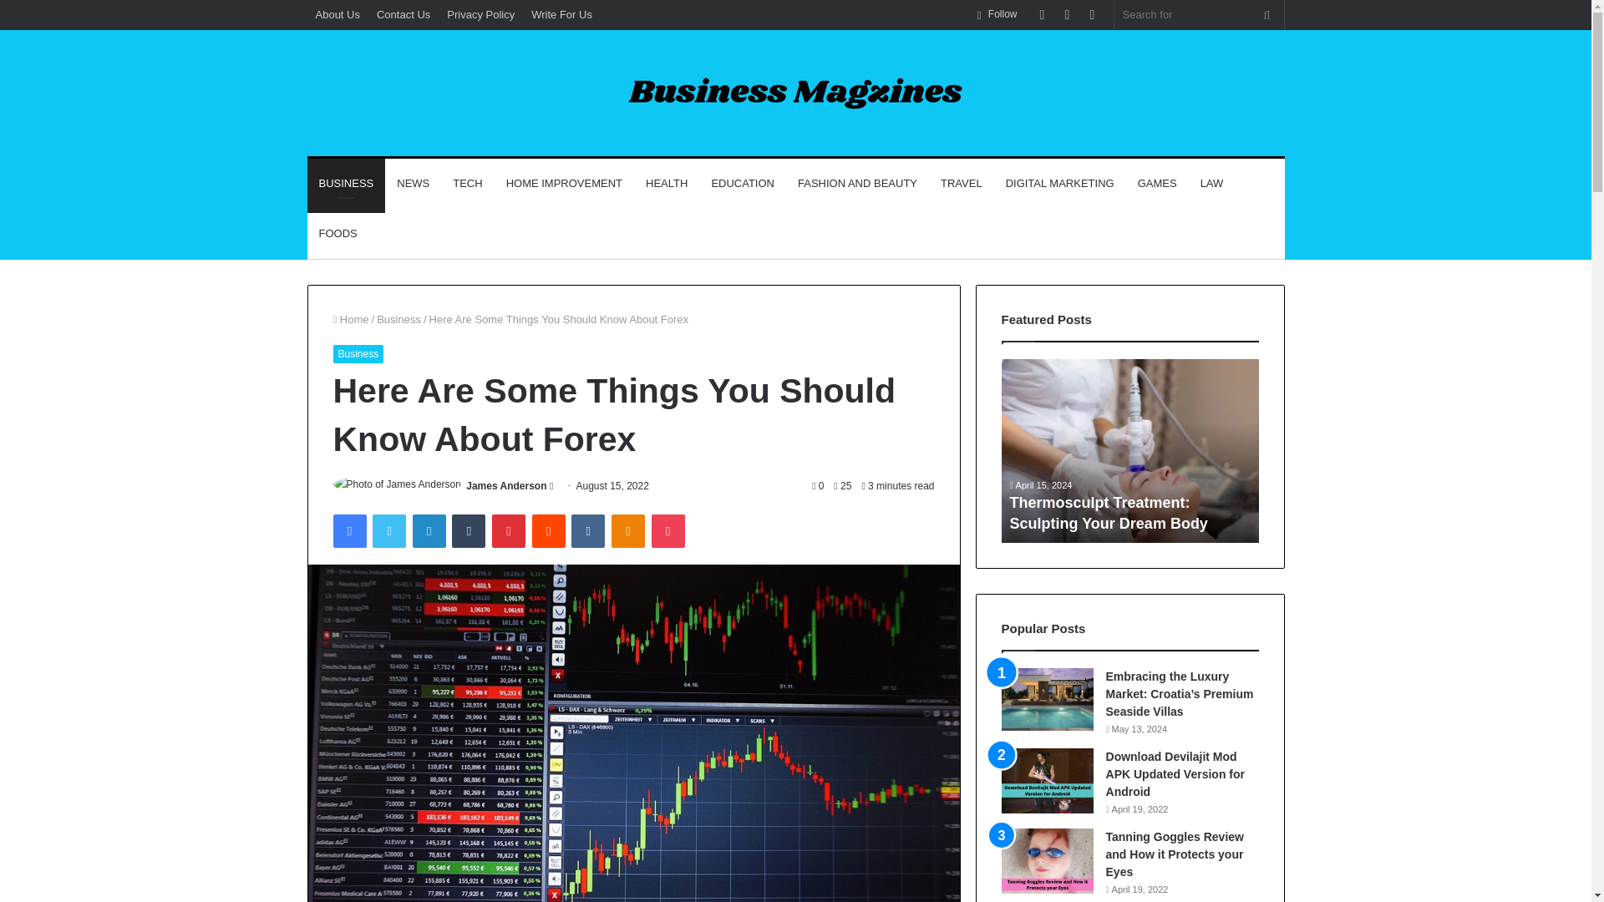 This screenshot has width=1604, height=902. Describe the element at coordinates (506, 485) in the screenshot. I see `James Anderson` at that location.